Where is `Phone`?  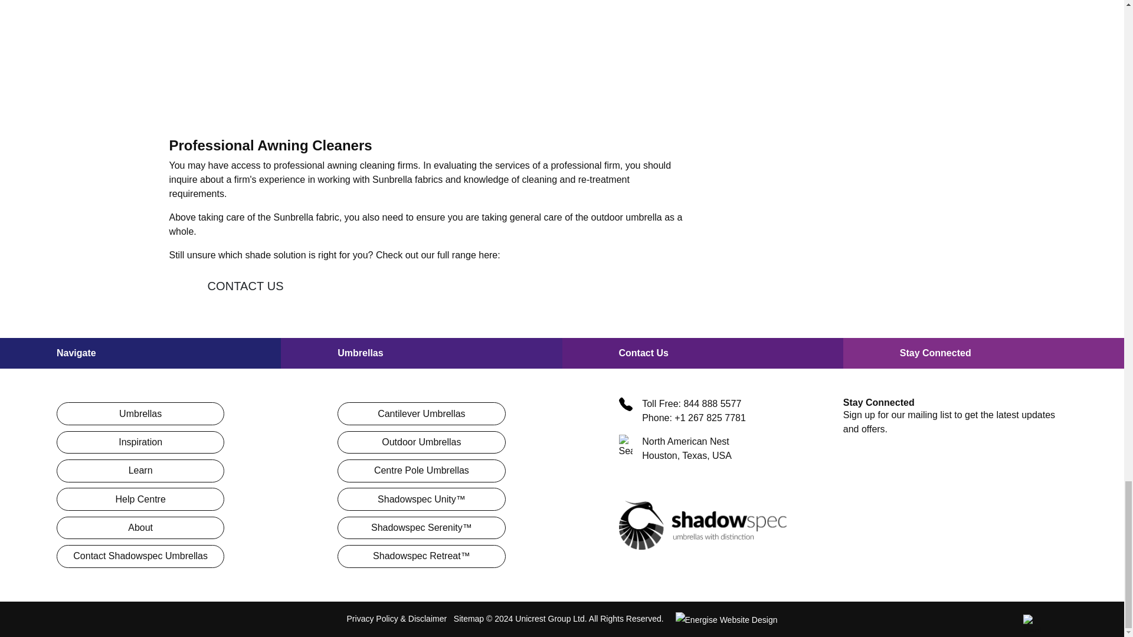 Phone is located at coordinates (626, 404).